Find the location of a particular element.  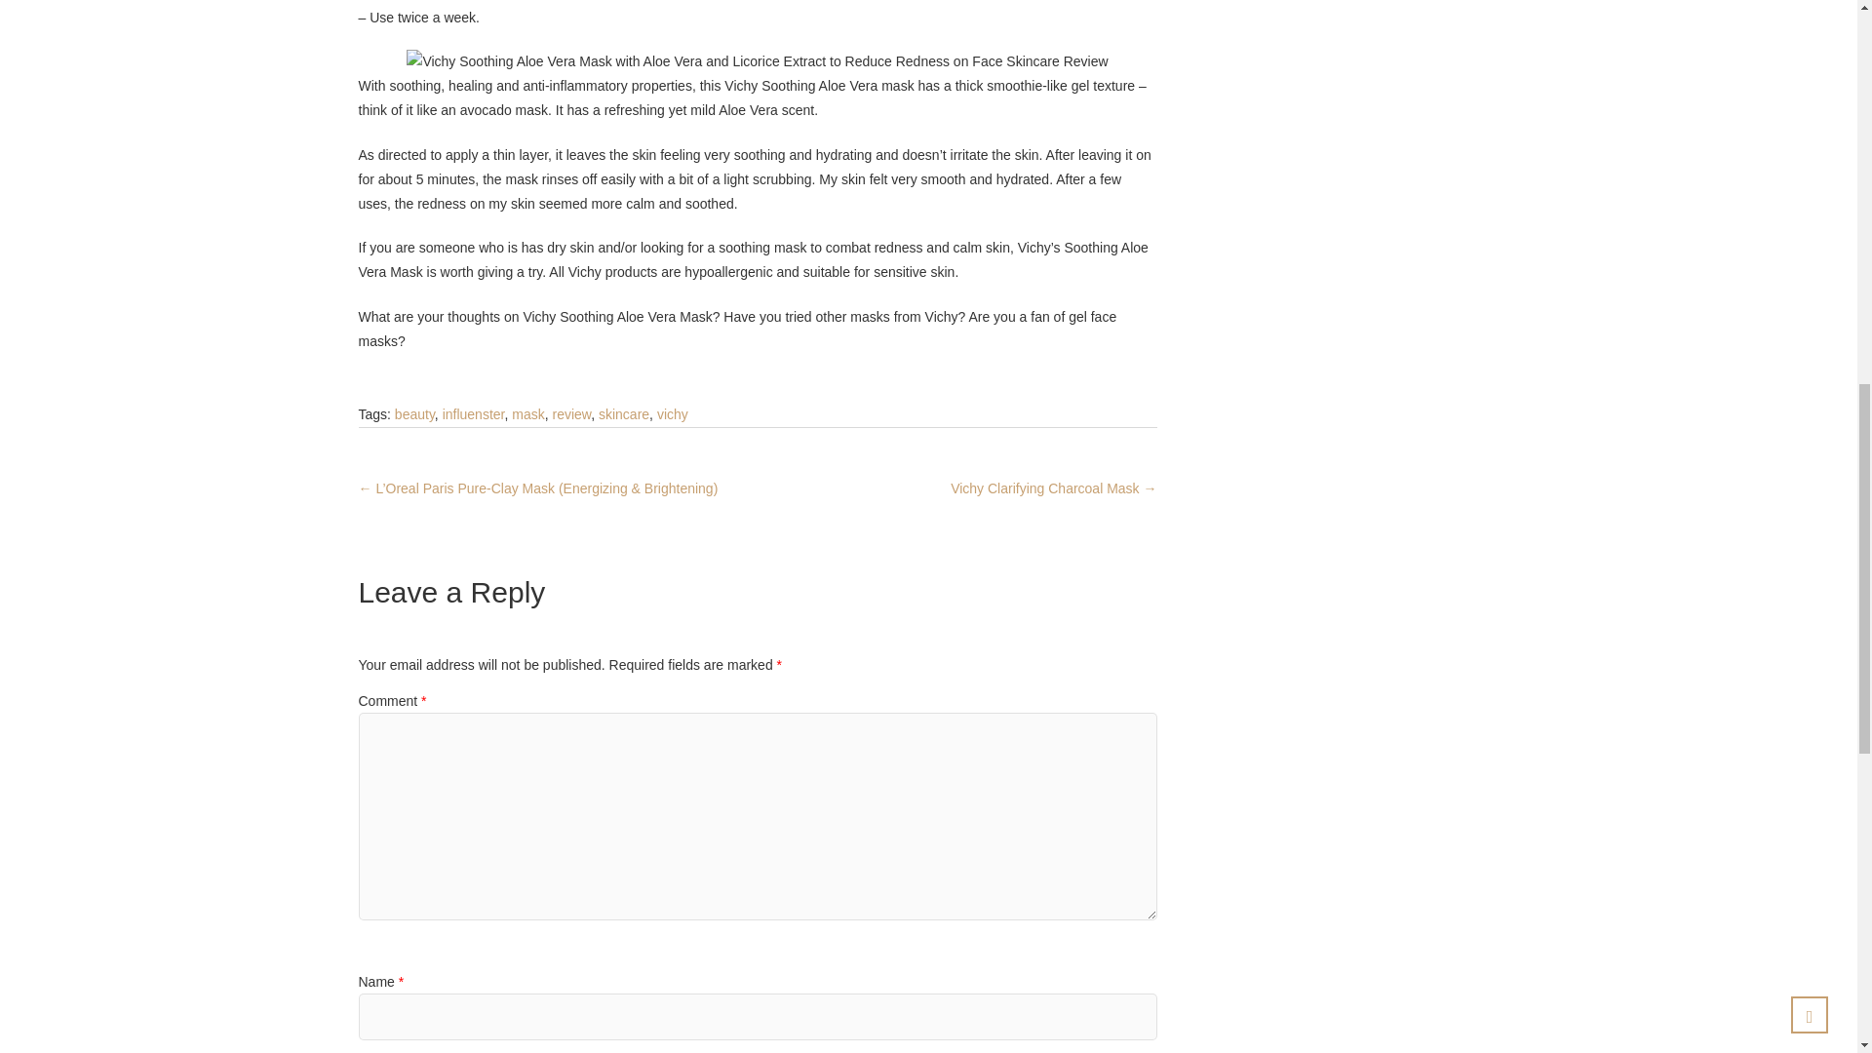

beauty is located at coordinates (414, 413).